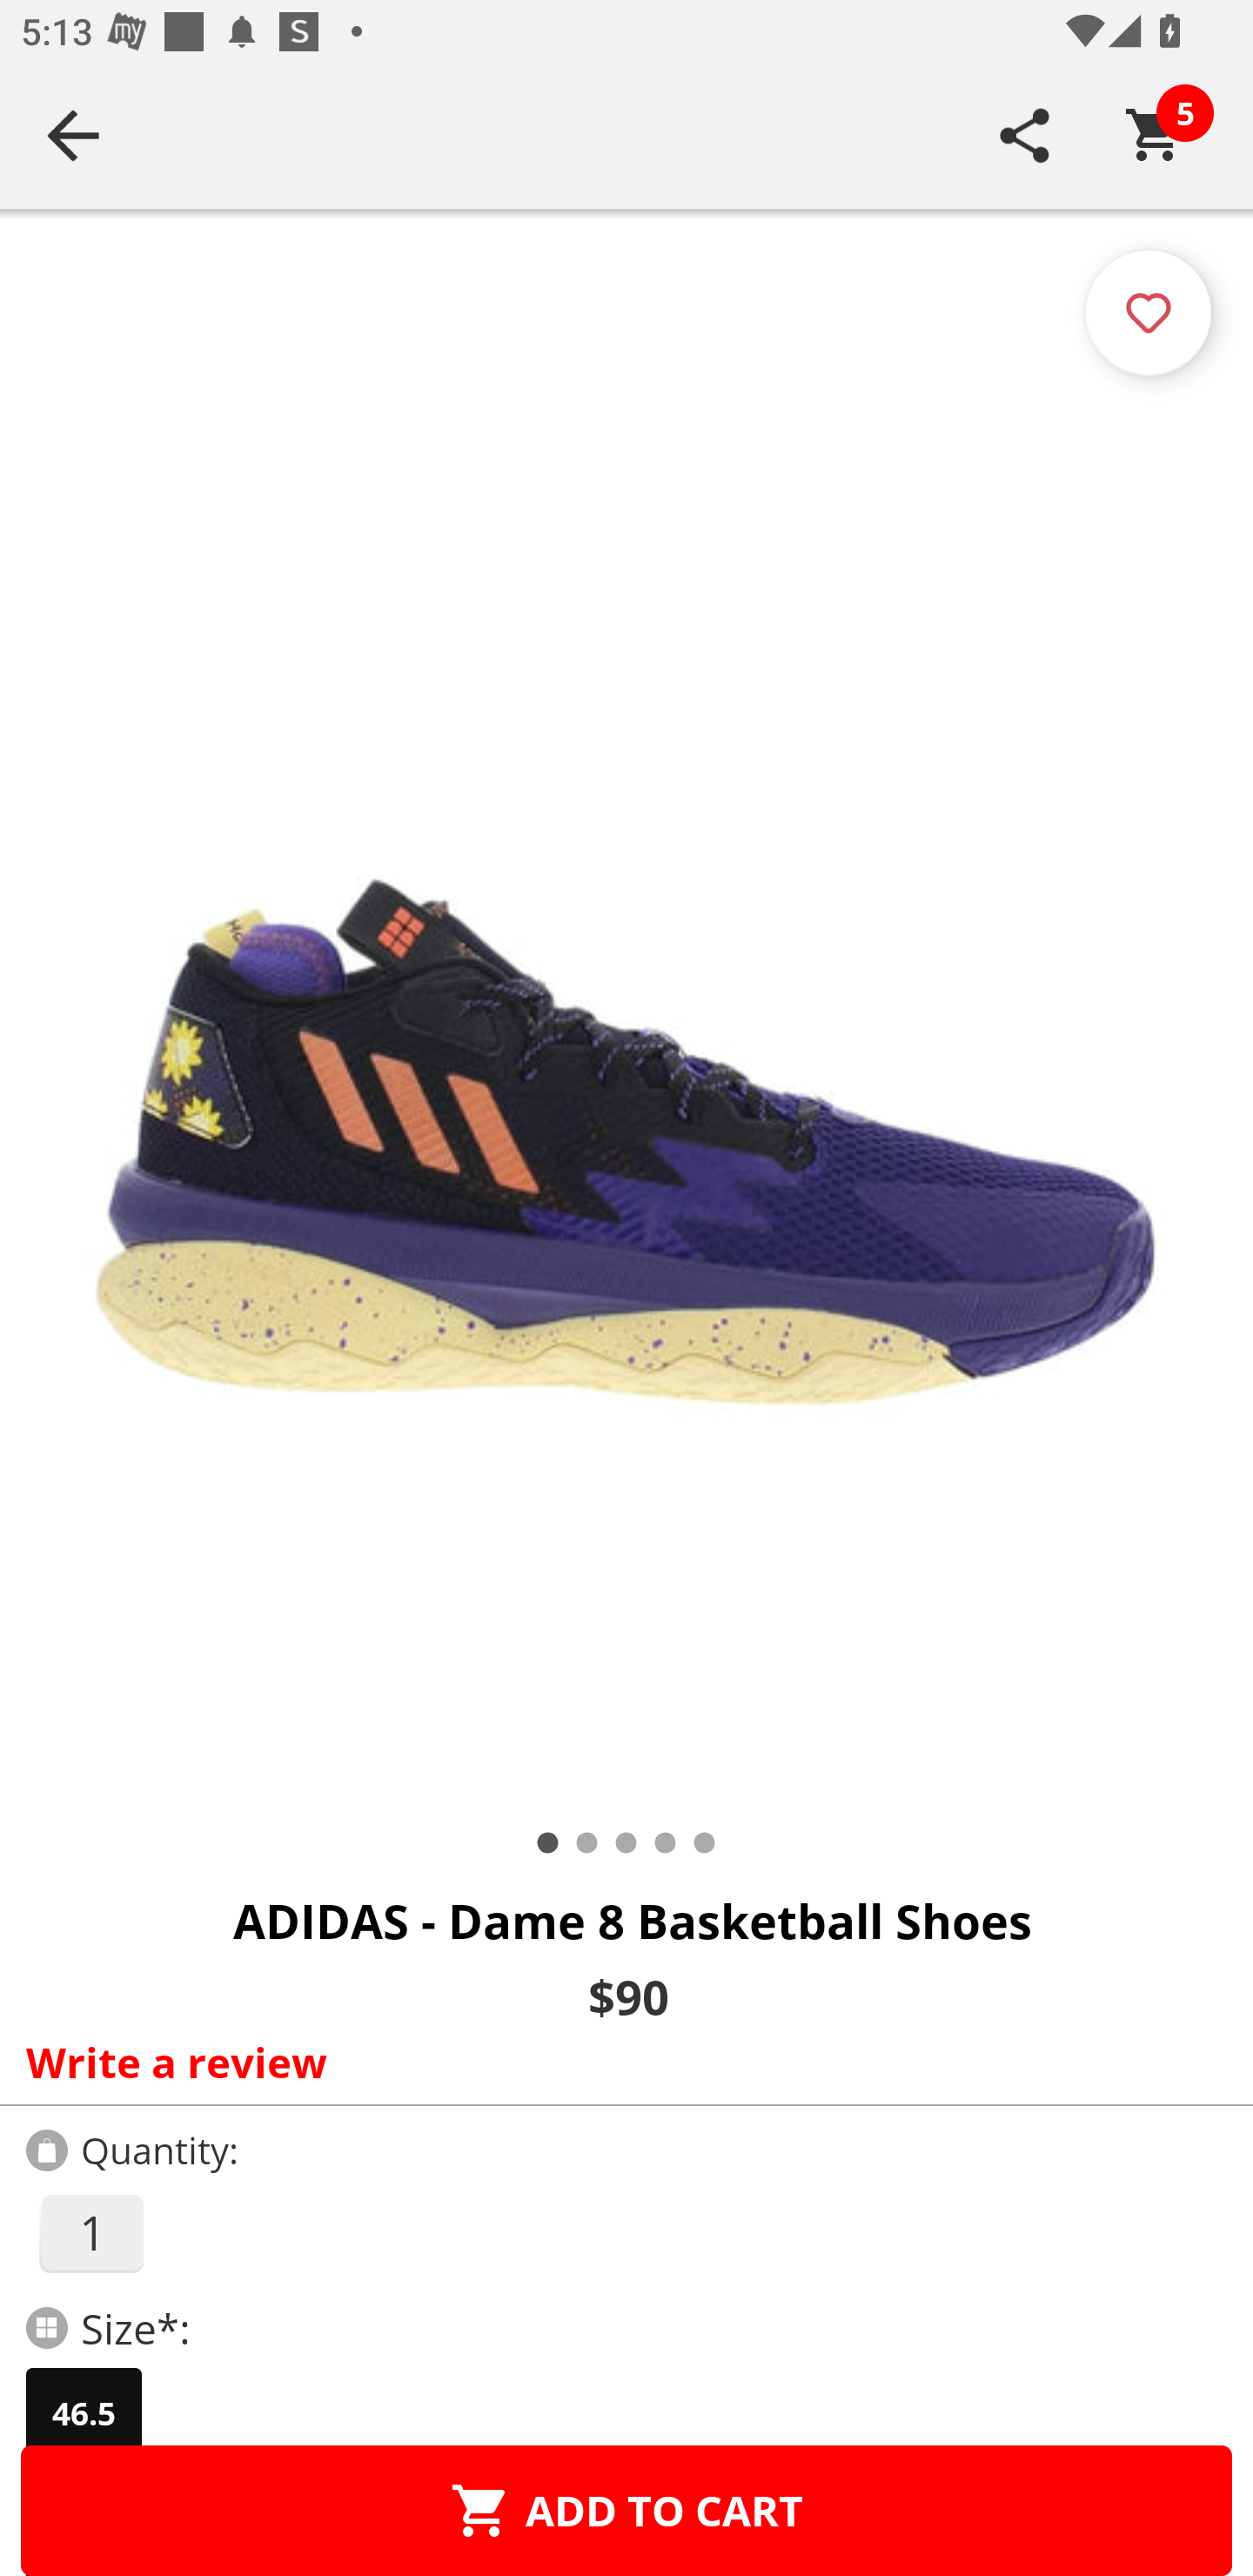  Describe the element at coordinates (84, 2413) in the screenshot. I see `46.5` at that location.